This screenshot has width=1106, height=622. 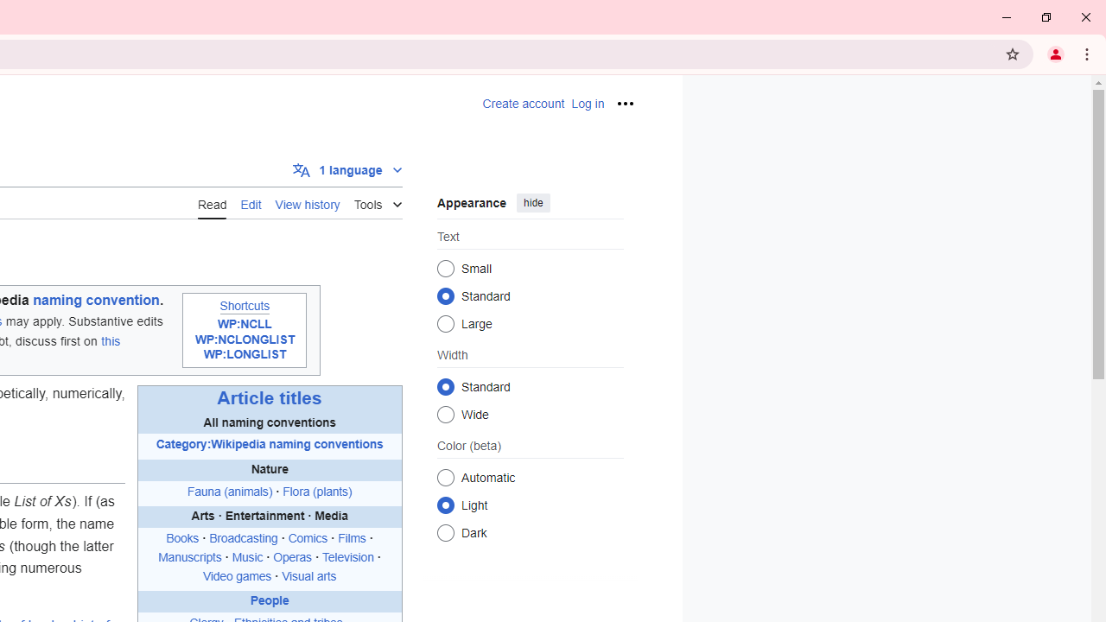 What do you see at coordinates (446, 414) in the screenshot?
I see `Wide` at bounding box center [446, 414].